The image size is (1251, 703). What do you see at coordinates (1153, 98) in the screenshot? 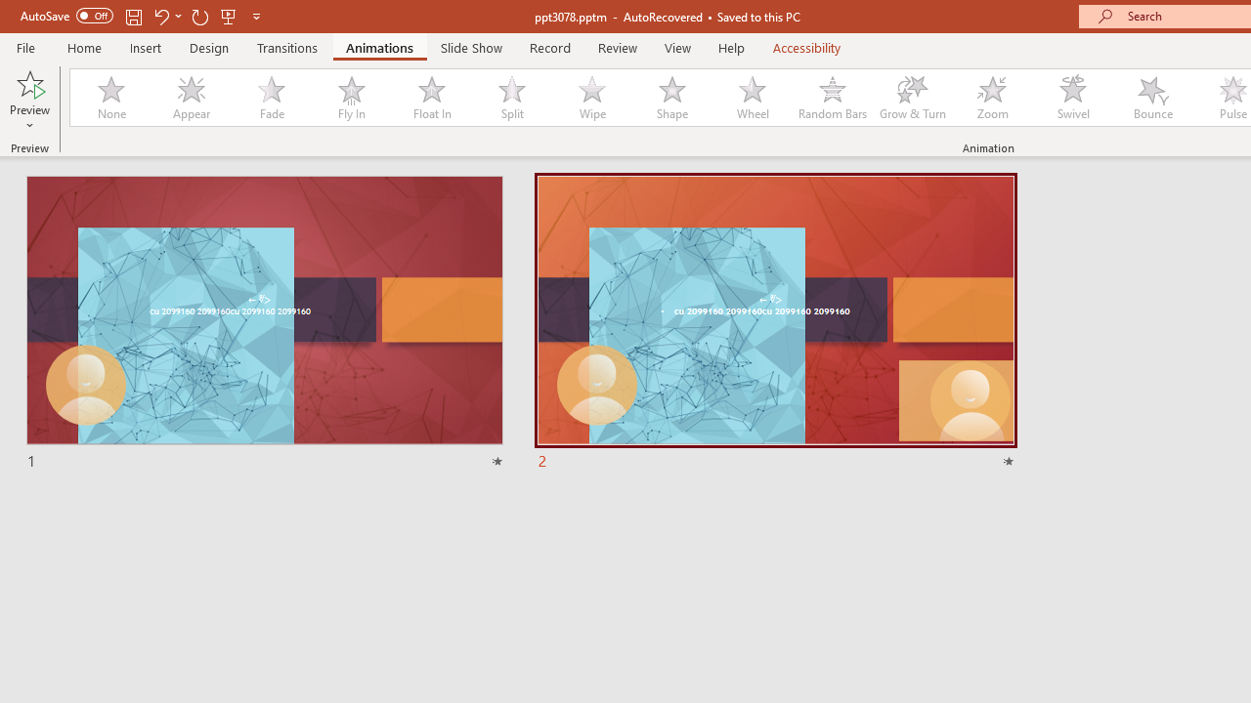
I see `Bounce` at bounding box center [1153, 98].